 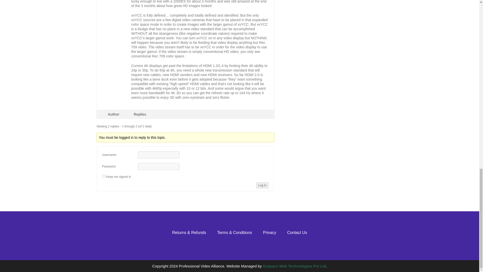 I want to click on forever, so click(x=104, y=176).